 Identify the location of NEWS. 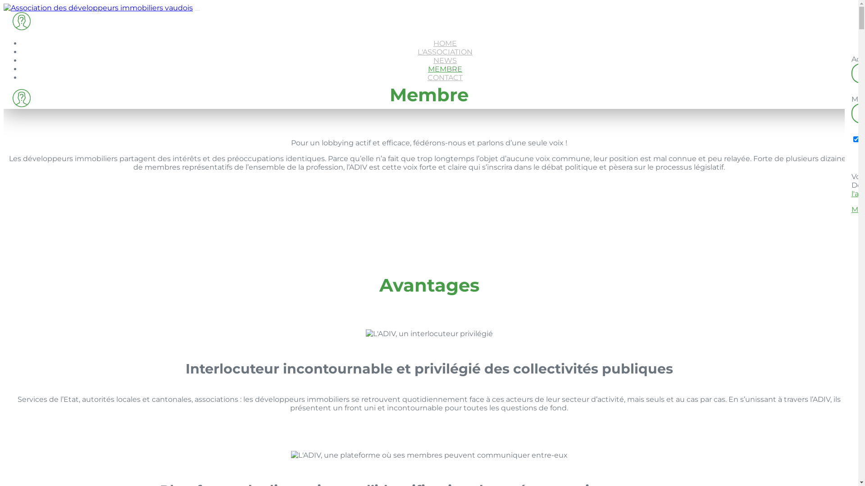
(445, 60).